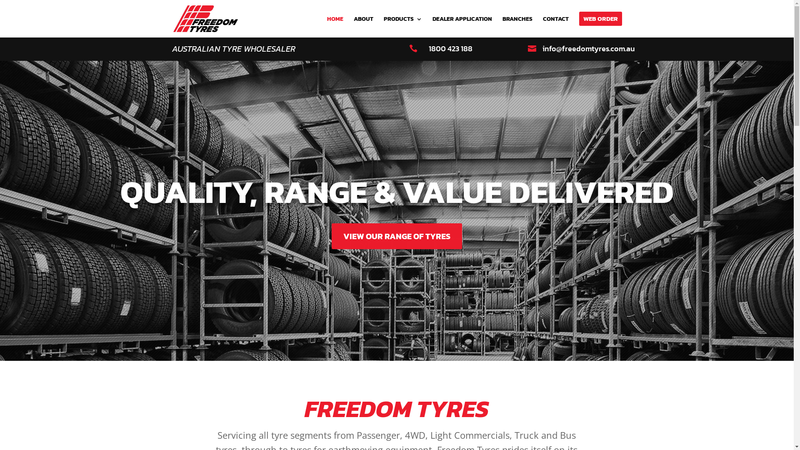  I want to click on info@freedomtyres.com.au, so click(589, 48).